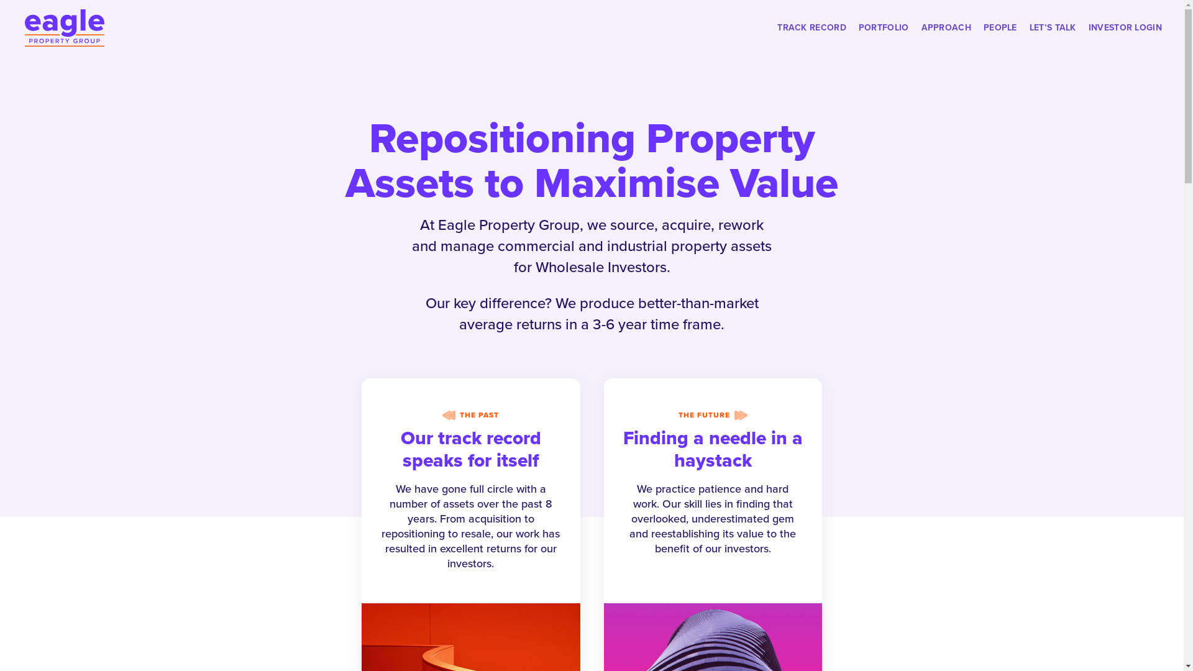 The width and height of the screenshot is (1193, 671). What do you see at coordinates (471, 575) in the screenshot?
I see `box link` at bounding box center [471, 575].